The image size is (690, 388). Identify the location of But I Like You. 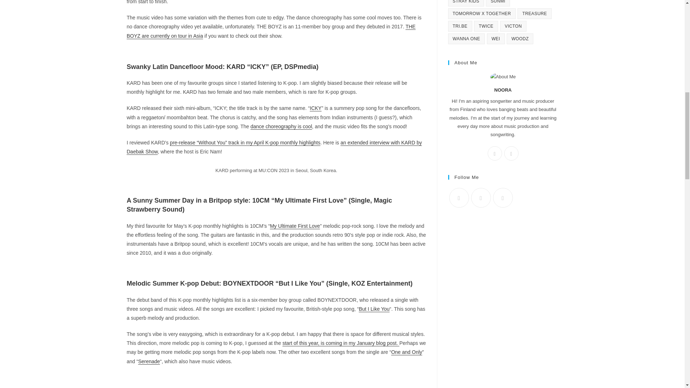
(374, 309).